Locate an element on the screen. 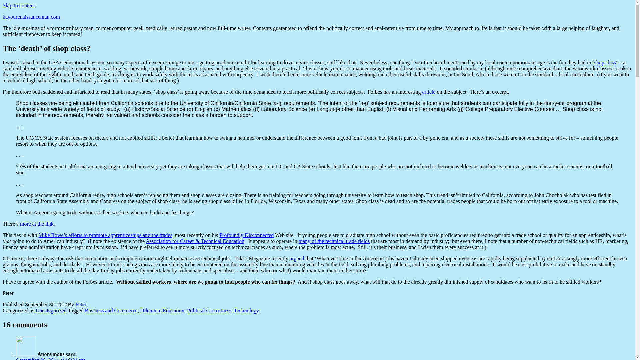  Political Correctness is located at coordinates (209, 310).